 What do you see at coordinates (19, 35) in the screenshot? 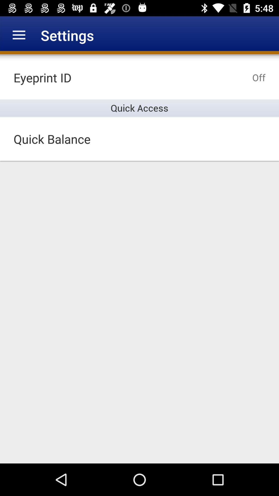
I see `choose the icon next to settings icon` at bounding box center [19, 35].